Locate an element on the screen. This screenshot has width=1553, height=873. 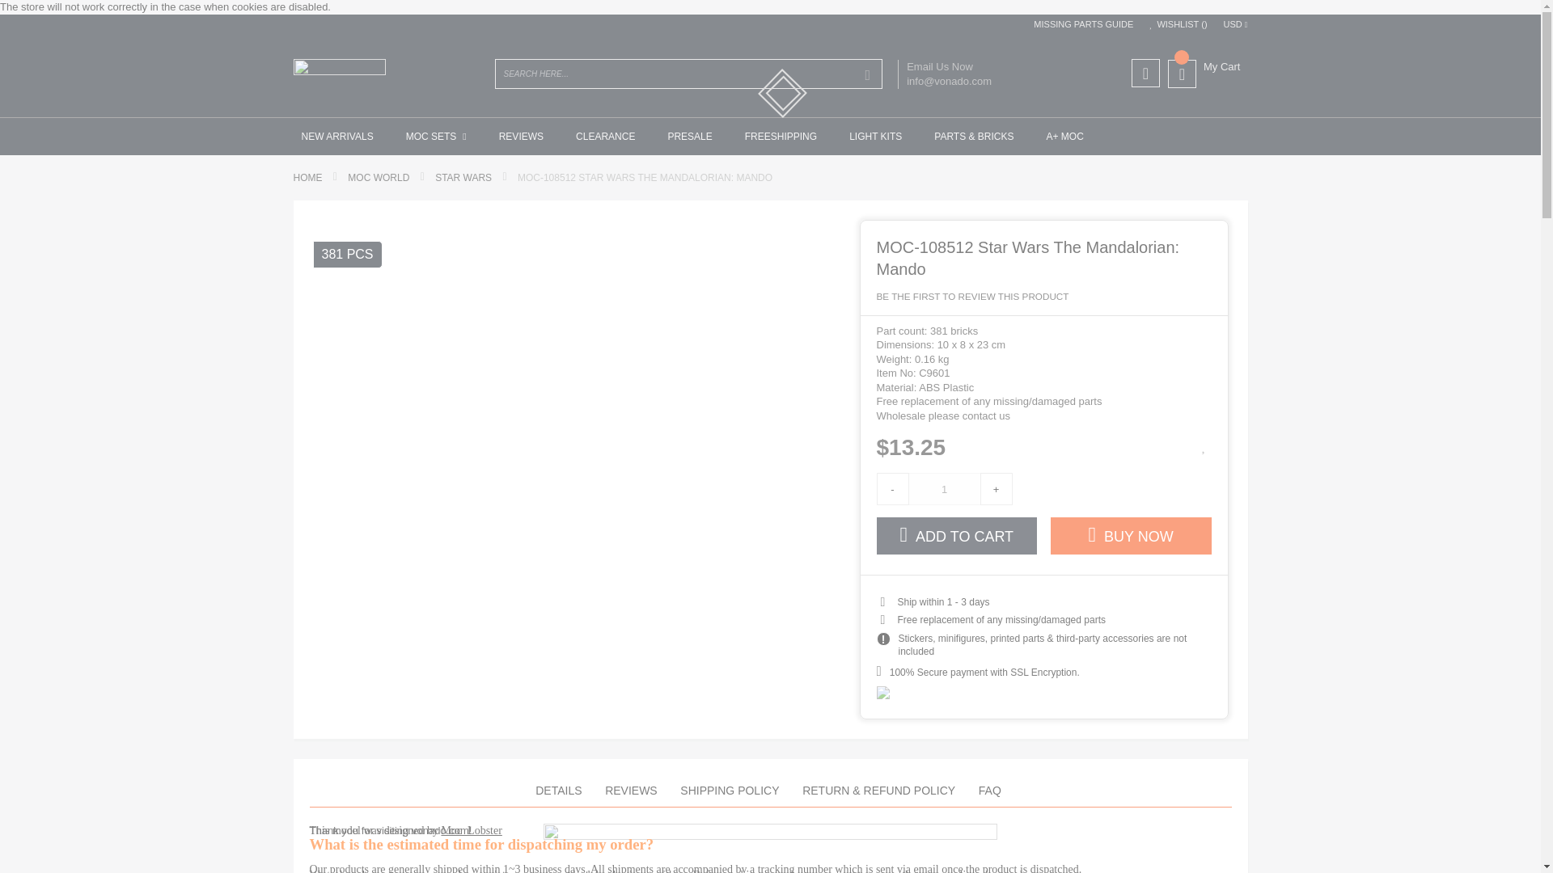
Qty is located at coordinates (943, 489).